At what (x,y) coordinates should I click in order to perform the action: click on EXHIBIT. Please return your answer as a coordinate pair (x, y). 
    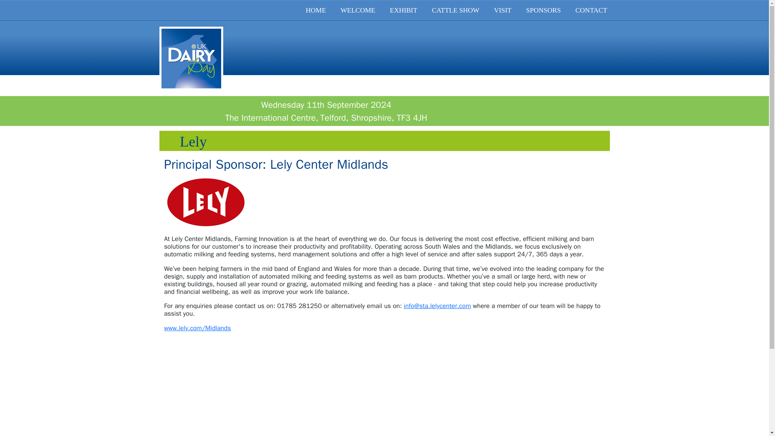
    Looking at the image, I should click on (404, 10).